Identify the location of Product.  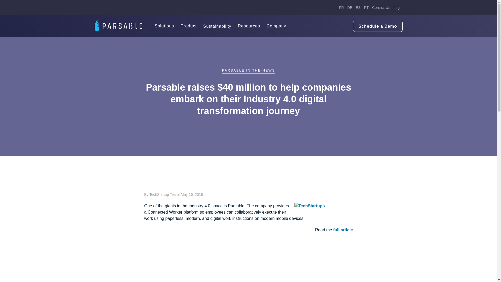
(188, 26).